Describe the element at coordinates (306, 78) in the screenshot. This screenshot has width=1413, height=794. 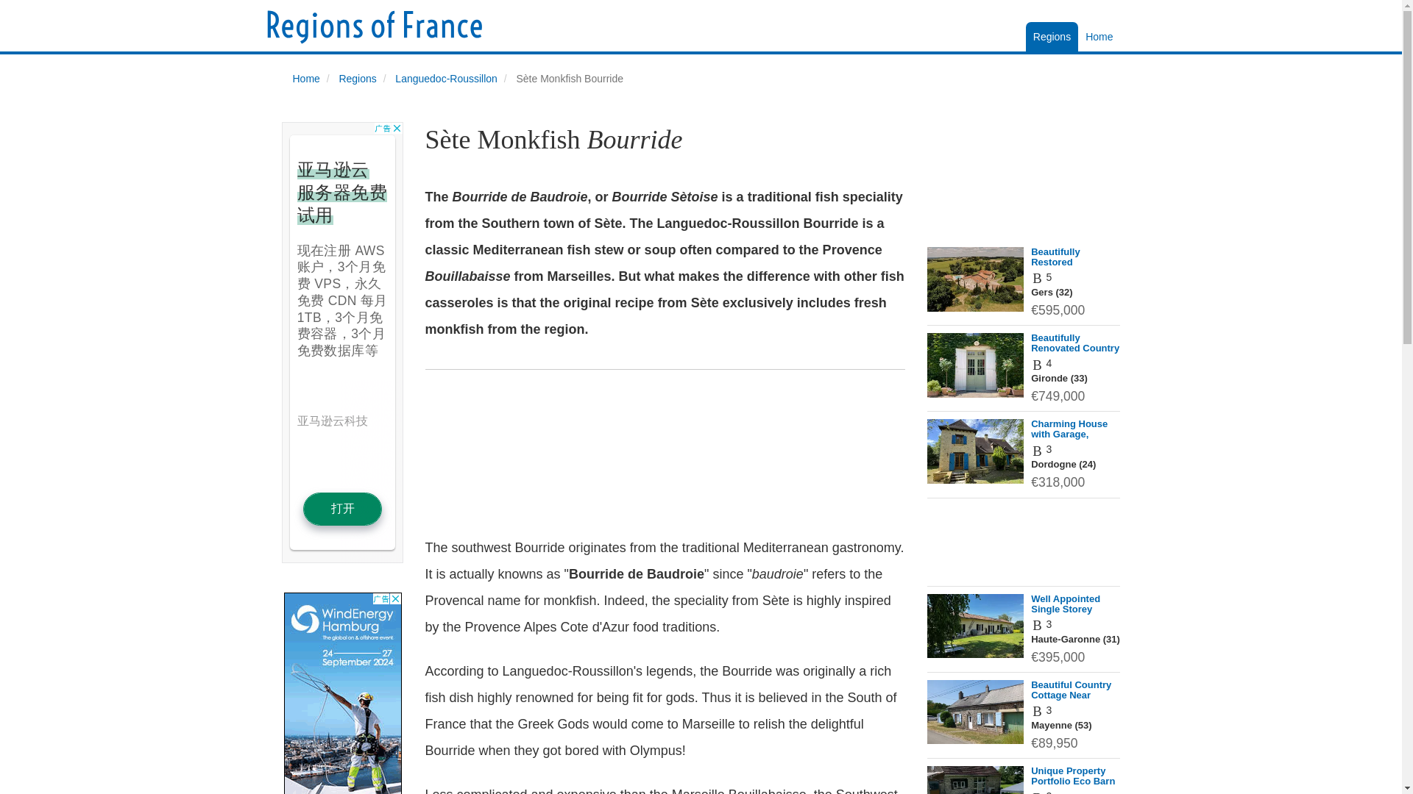
I see `Home` at that location.